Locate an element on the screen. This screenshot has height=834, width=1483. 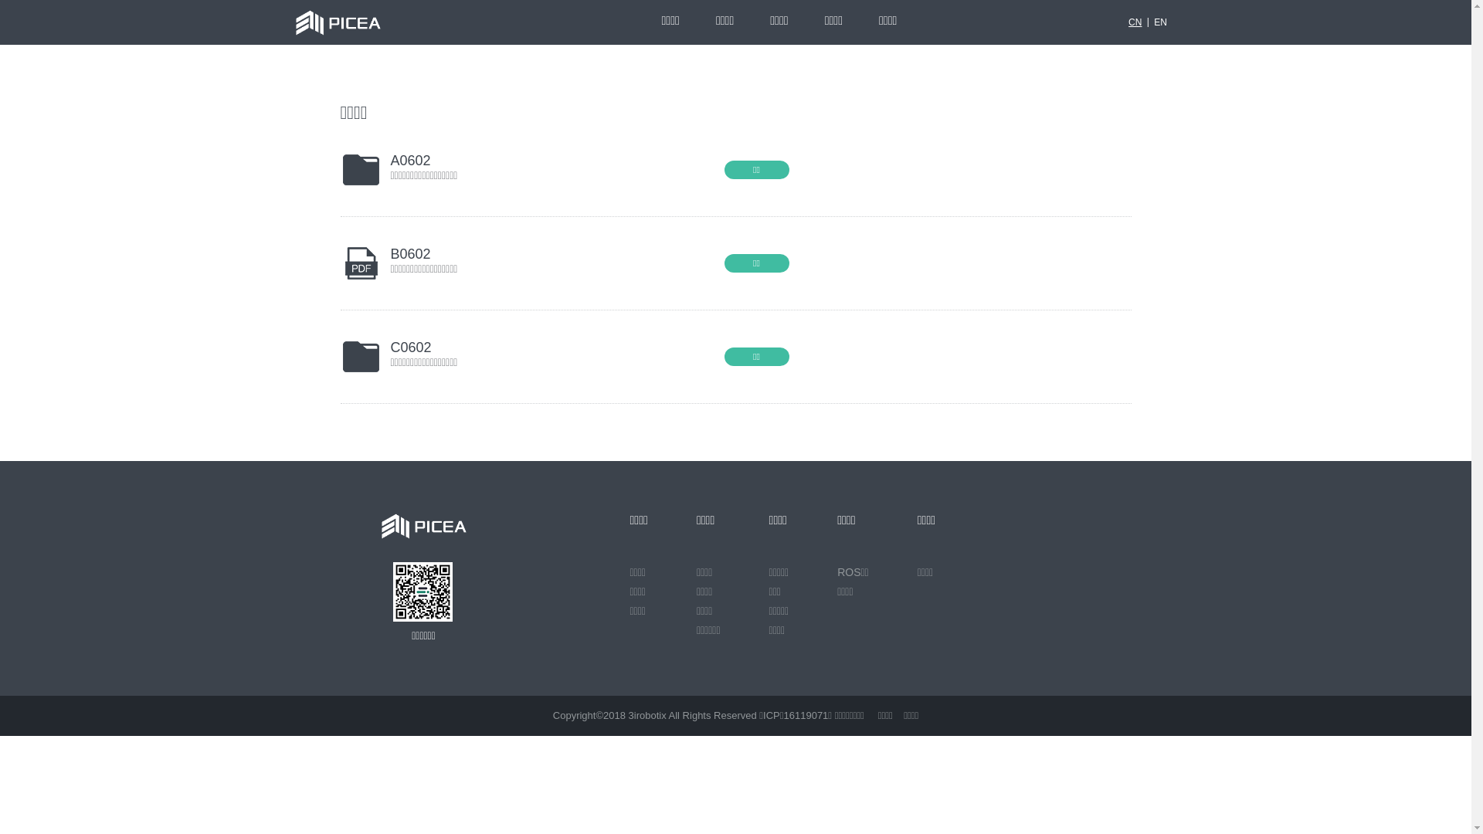
EN is located at coordinates (1160, 22).